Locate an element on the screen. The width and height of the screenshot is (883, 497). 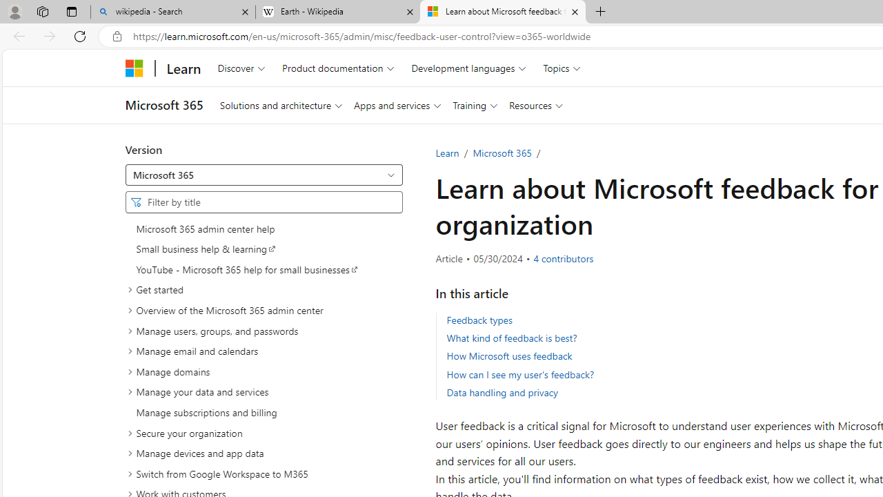
Skip to main content is located at coordinates (12, 59).